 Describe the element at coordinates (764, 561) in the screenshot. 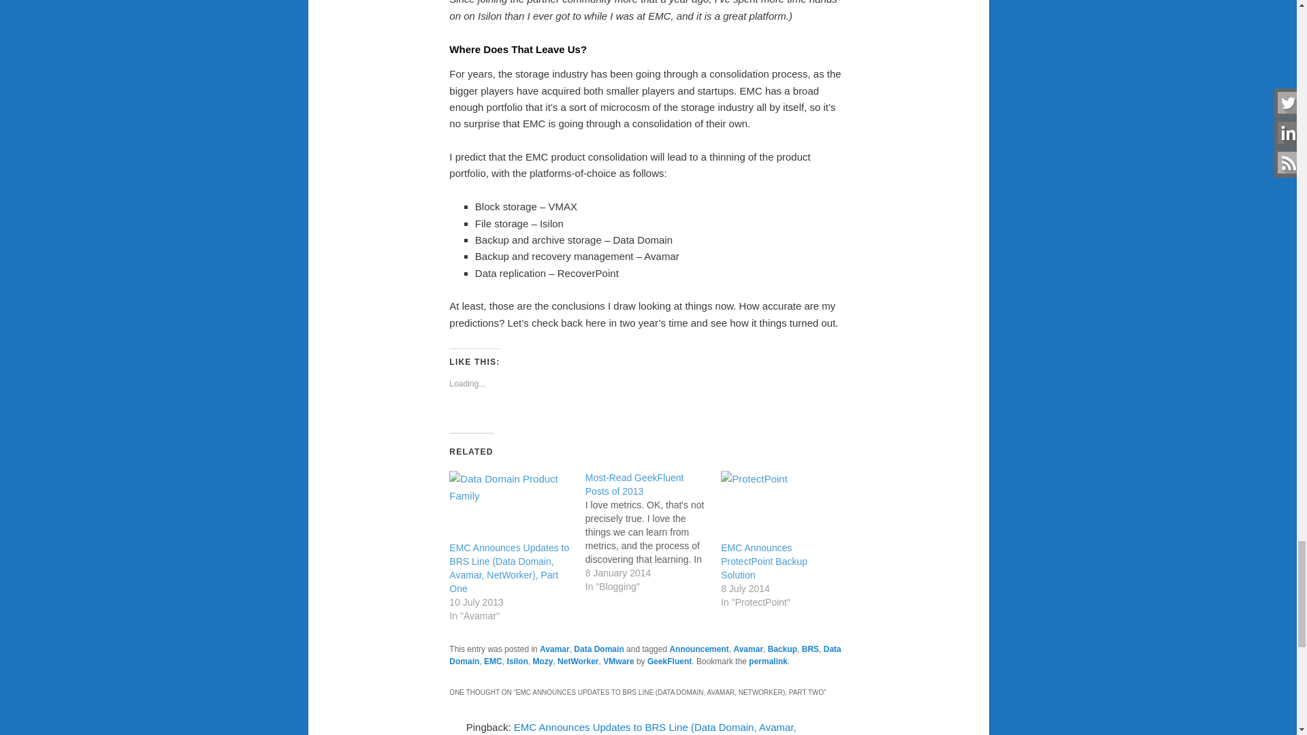

I see `EMC Announces ProtectPoint Backup Solution` at that location.